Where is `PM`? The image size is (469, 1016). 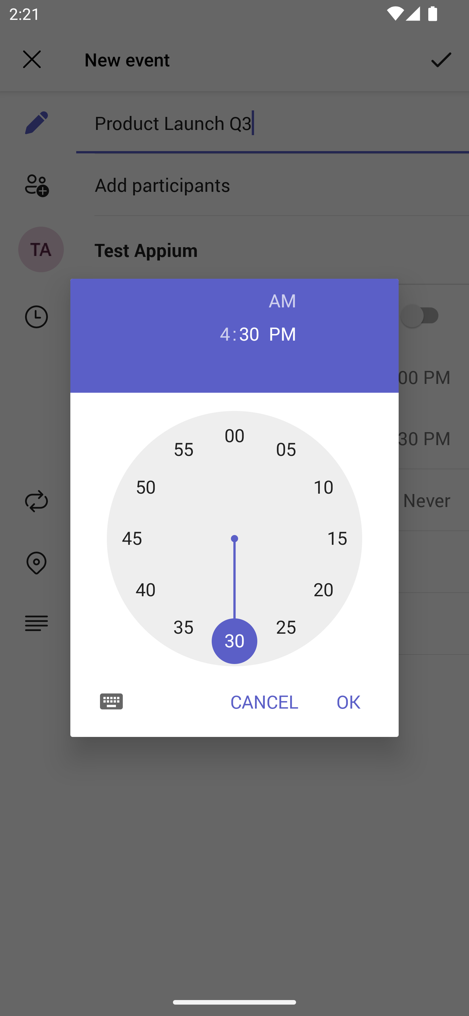 PM is located at coordinates (283, 333).